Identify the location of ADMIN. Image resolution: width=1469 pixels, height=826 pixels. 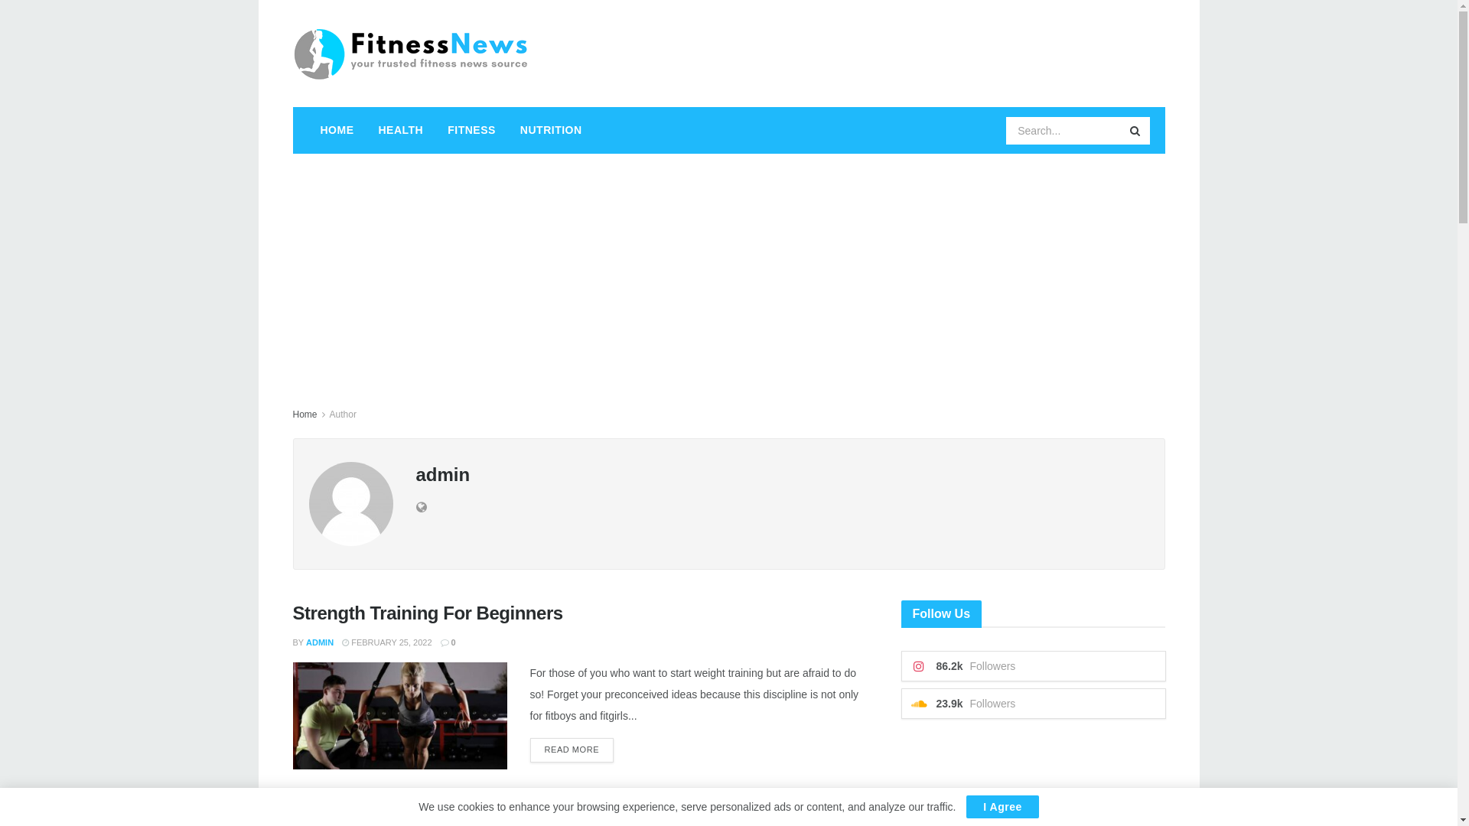
(320, 642).